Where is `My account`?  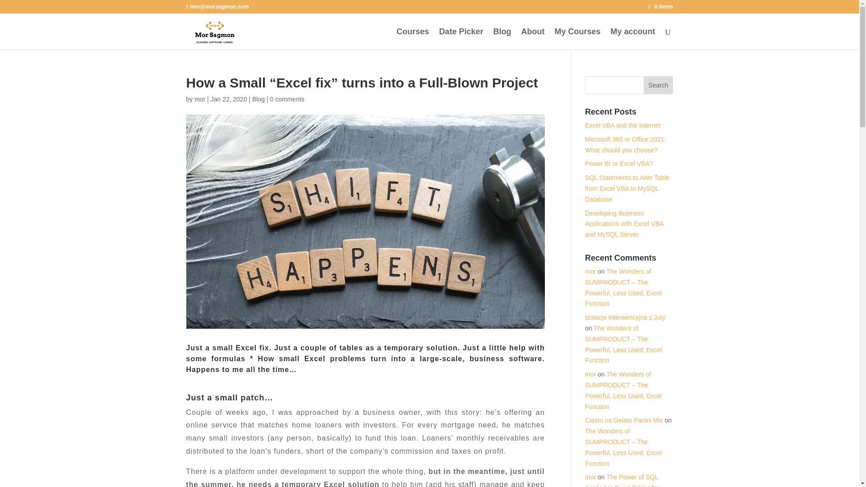
My account is located at coordinates (632, 39).